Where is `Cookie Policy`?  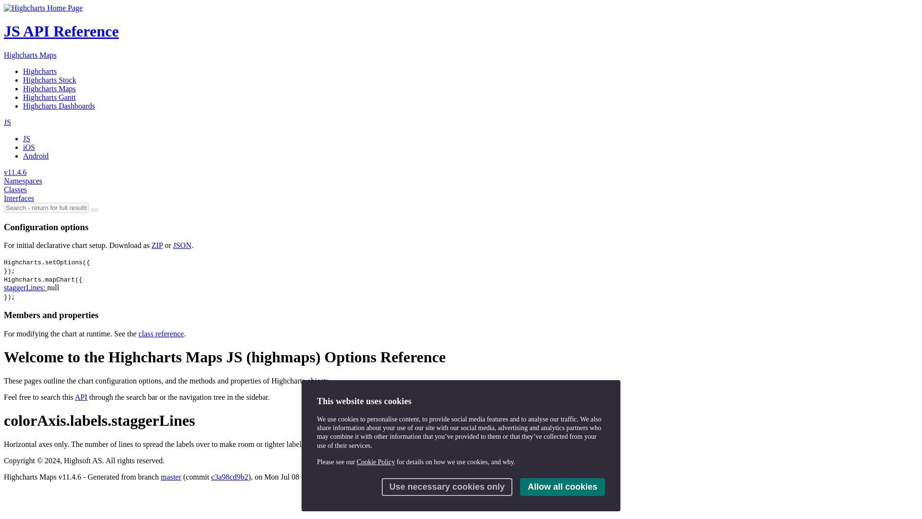 Cookie Policy is located at coordinates (376, 461).